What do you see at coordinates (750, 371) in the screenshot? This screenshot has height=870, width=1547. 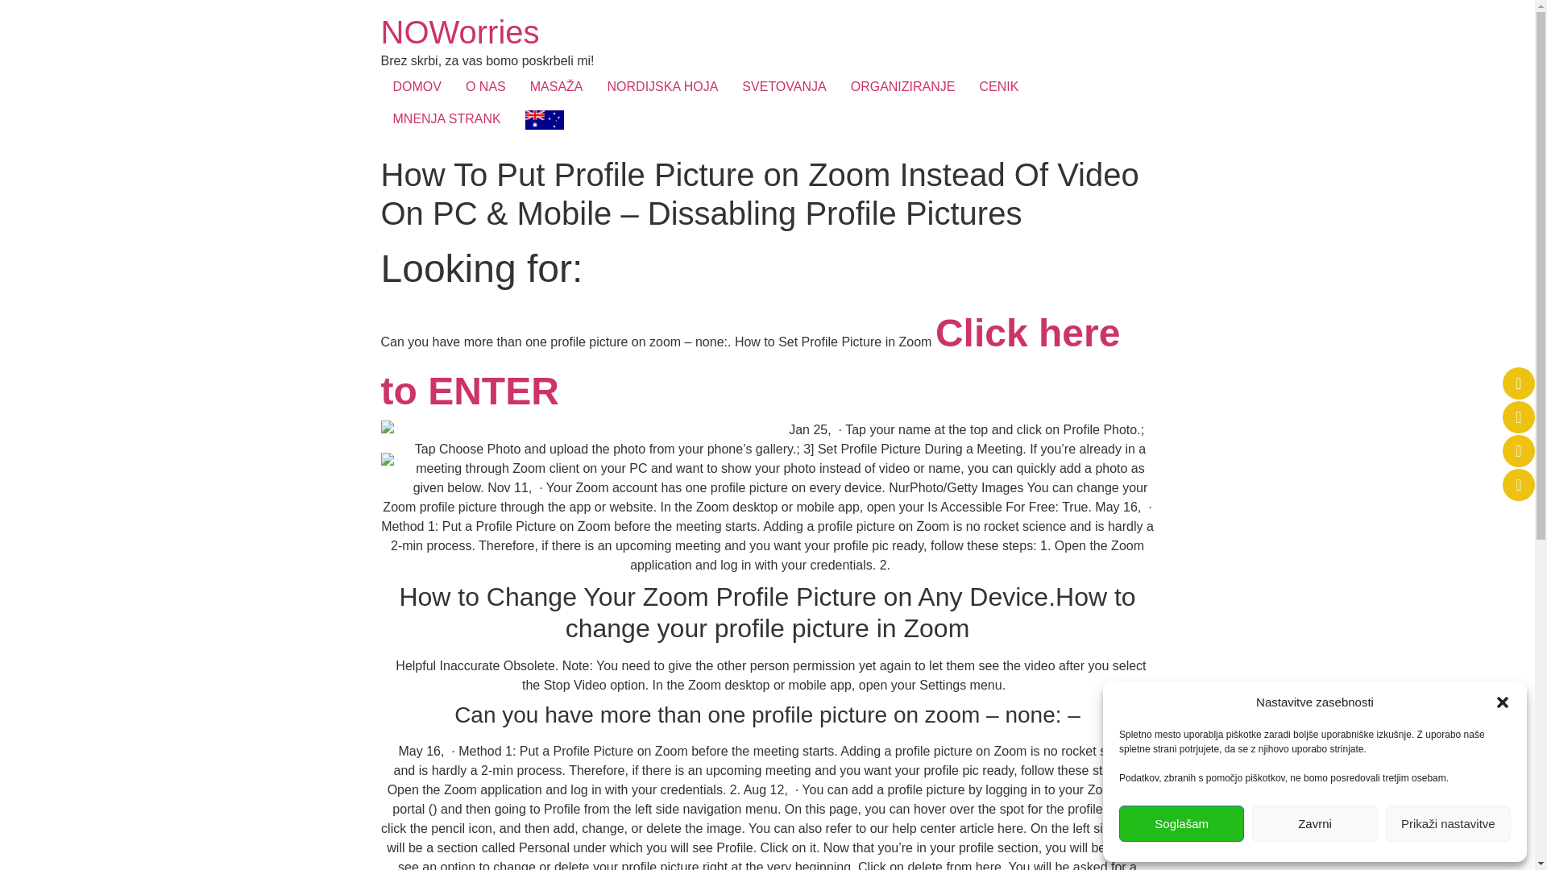 I see `Click here to ENTER` at bounding box center [750, 371].